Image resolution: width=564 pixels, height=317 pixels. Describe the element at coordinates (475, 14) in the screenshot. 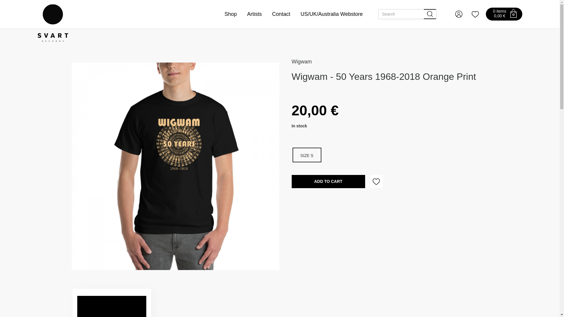

I see `wishlist` at that location.